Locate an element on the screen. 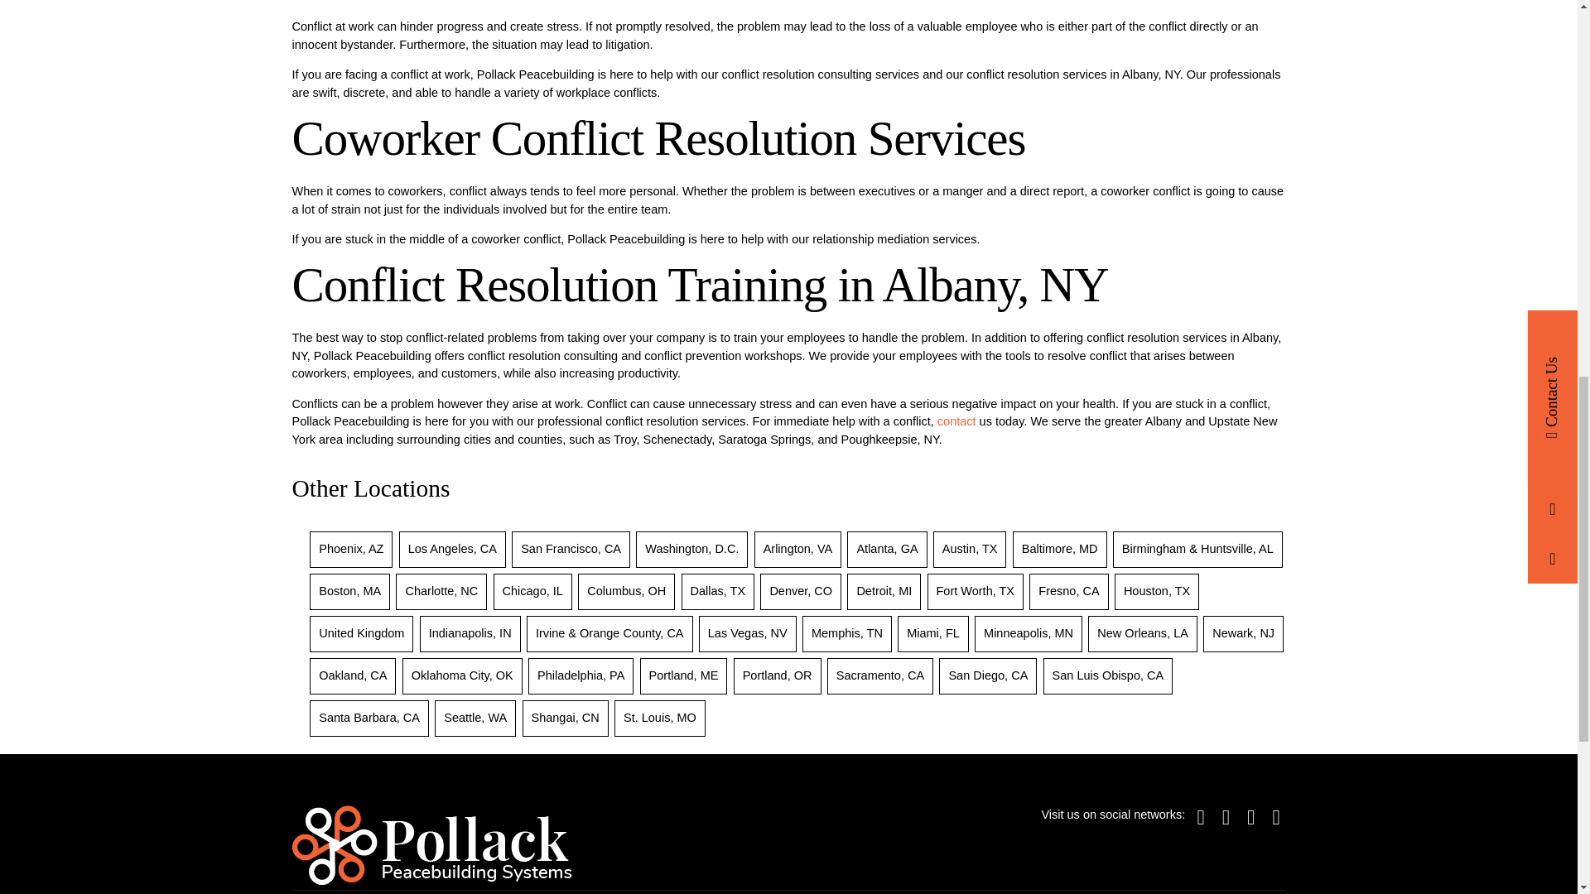 The height and width of the screenshot is (894, 1590). Atlanta, GA is located at coordinates (886, 548).